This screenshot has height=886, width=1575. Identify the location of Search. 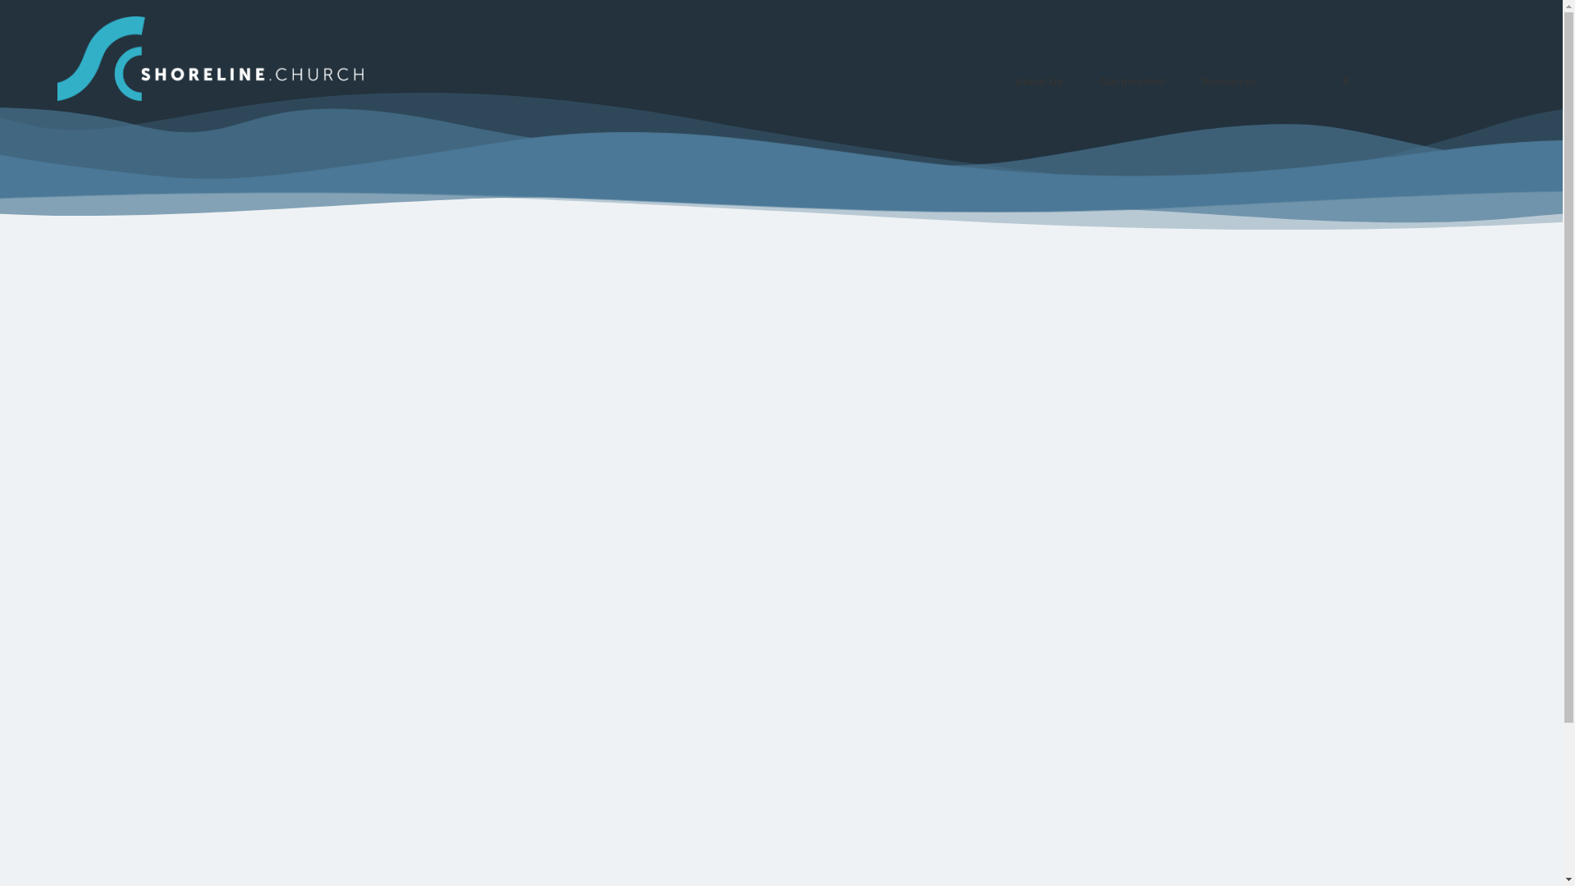
(1289, 81).